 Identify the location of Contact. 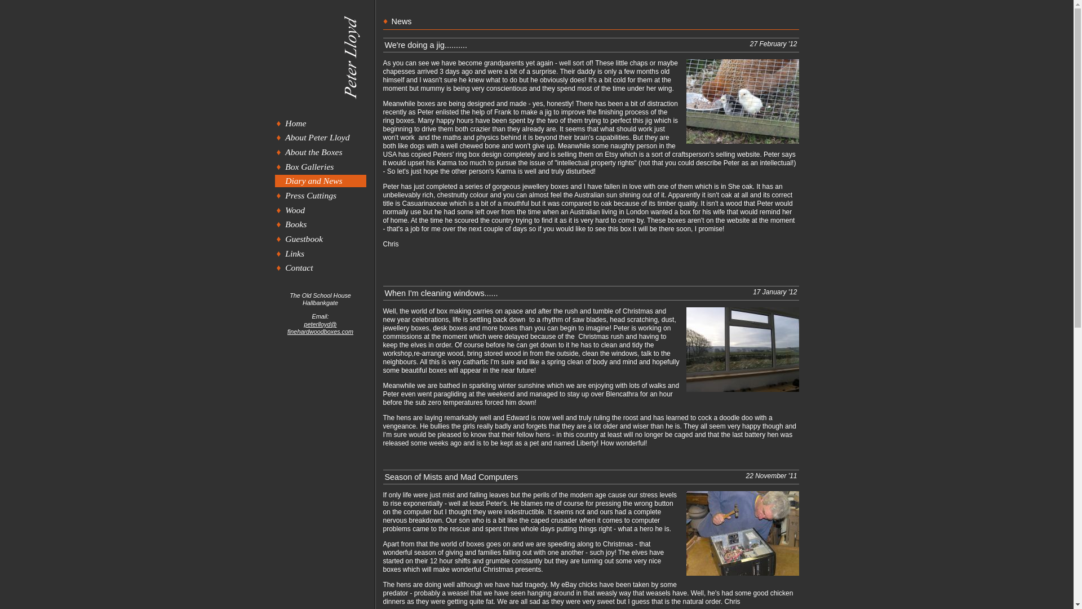
(320, 268).